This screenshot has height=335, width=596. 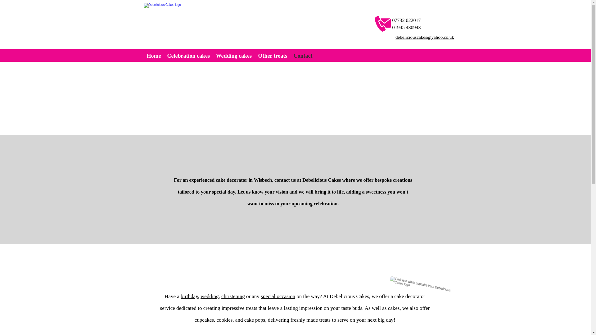 I want to click on christening, so click(x=233, y=297).